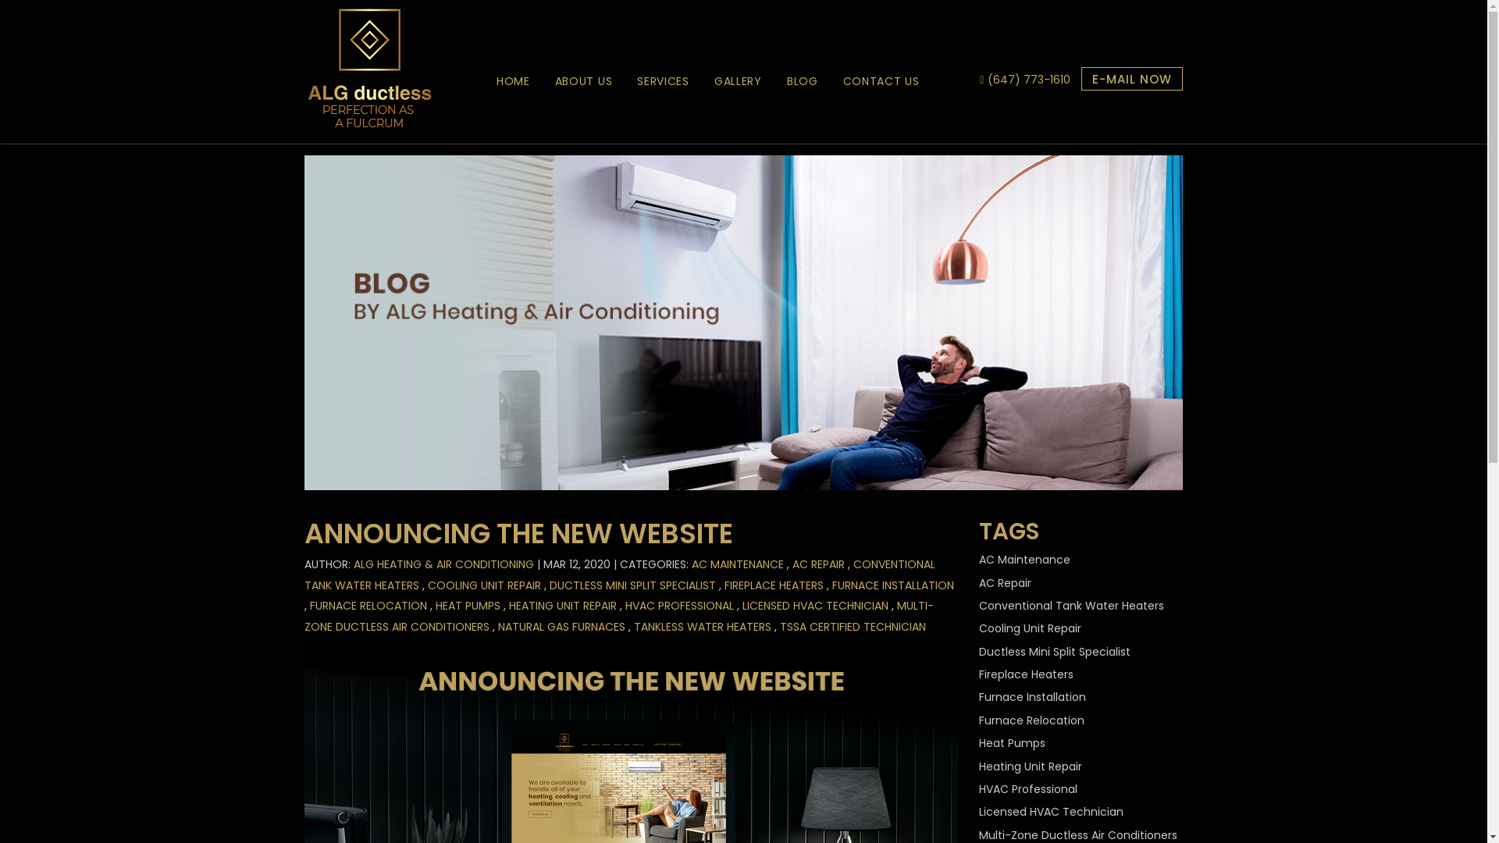  I want to click on FURNACE RELOCATION, so click(369, 606).